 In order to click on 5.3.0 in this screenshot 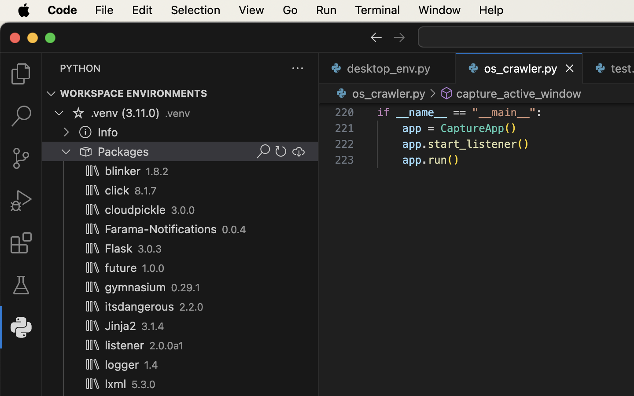, I will do `click(144, 385)`.